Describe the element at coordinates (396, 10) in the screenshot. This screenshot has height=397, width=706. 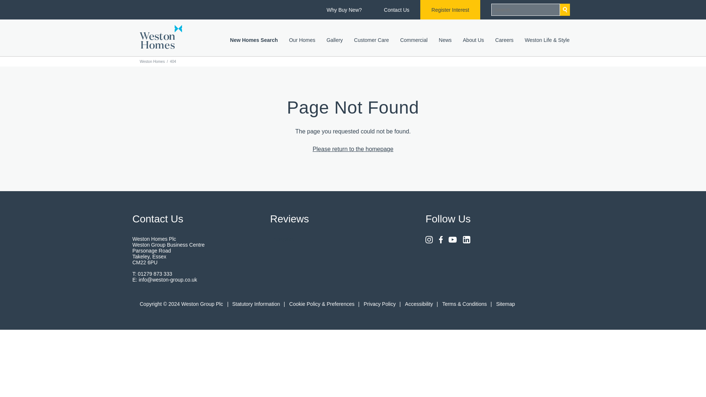
I see `Contact Us` at that location.